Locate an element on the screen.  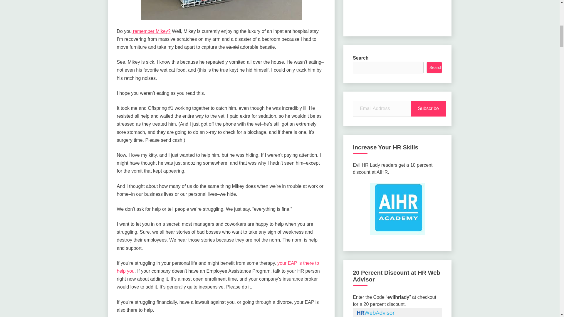
 remember Mikey? is located at coordinates (151, 31).